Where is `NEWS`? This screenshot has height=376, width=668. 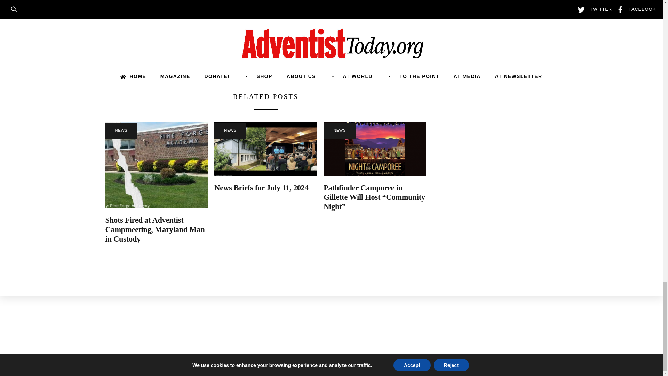
NEWS is located at coordinates (121, 131).